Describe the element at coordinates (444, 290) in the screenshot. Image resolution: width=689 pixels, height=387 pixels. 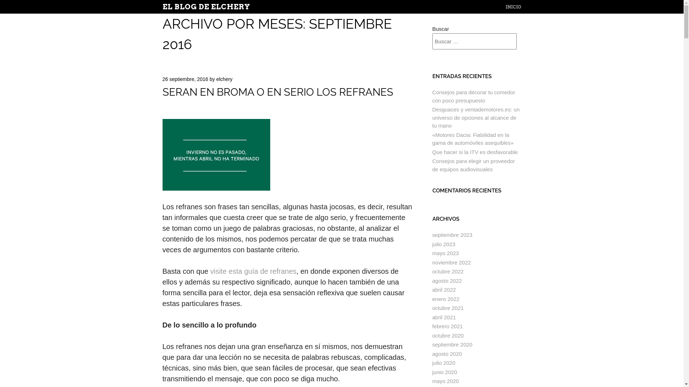
I see `abril 2022` at that location.